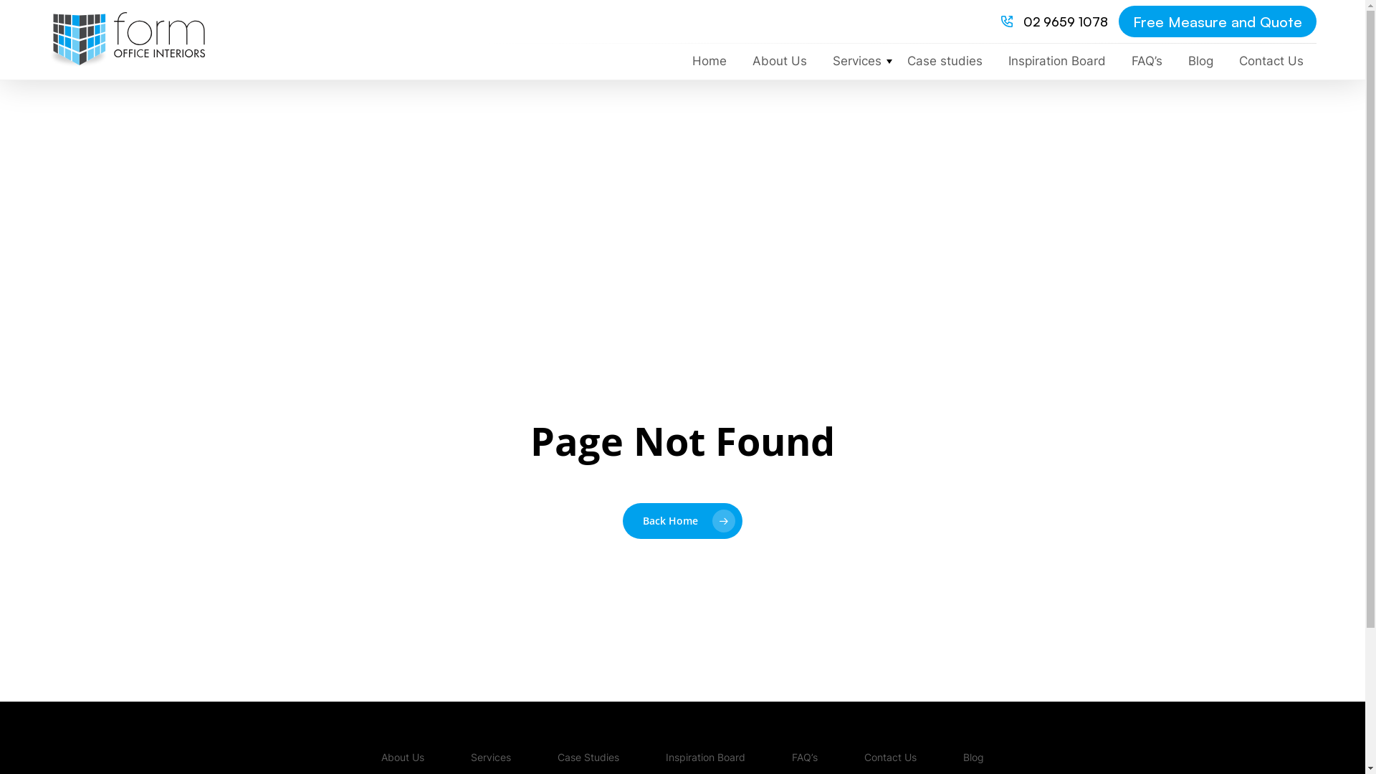 This screenshot has width=1376, height=774. Describe the element at coordinates (705, 758) in the screenshot. I see `Inspiration Board` at that location.